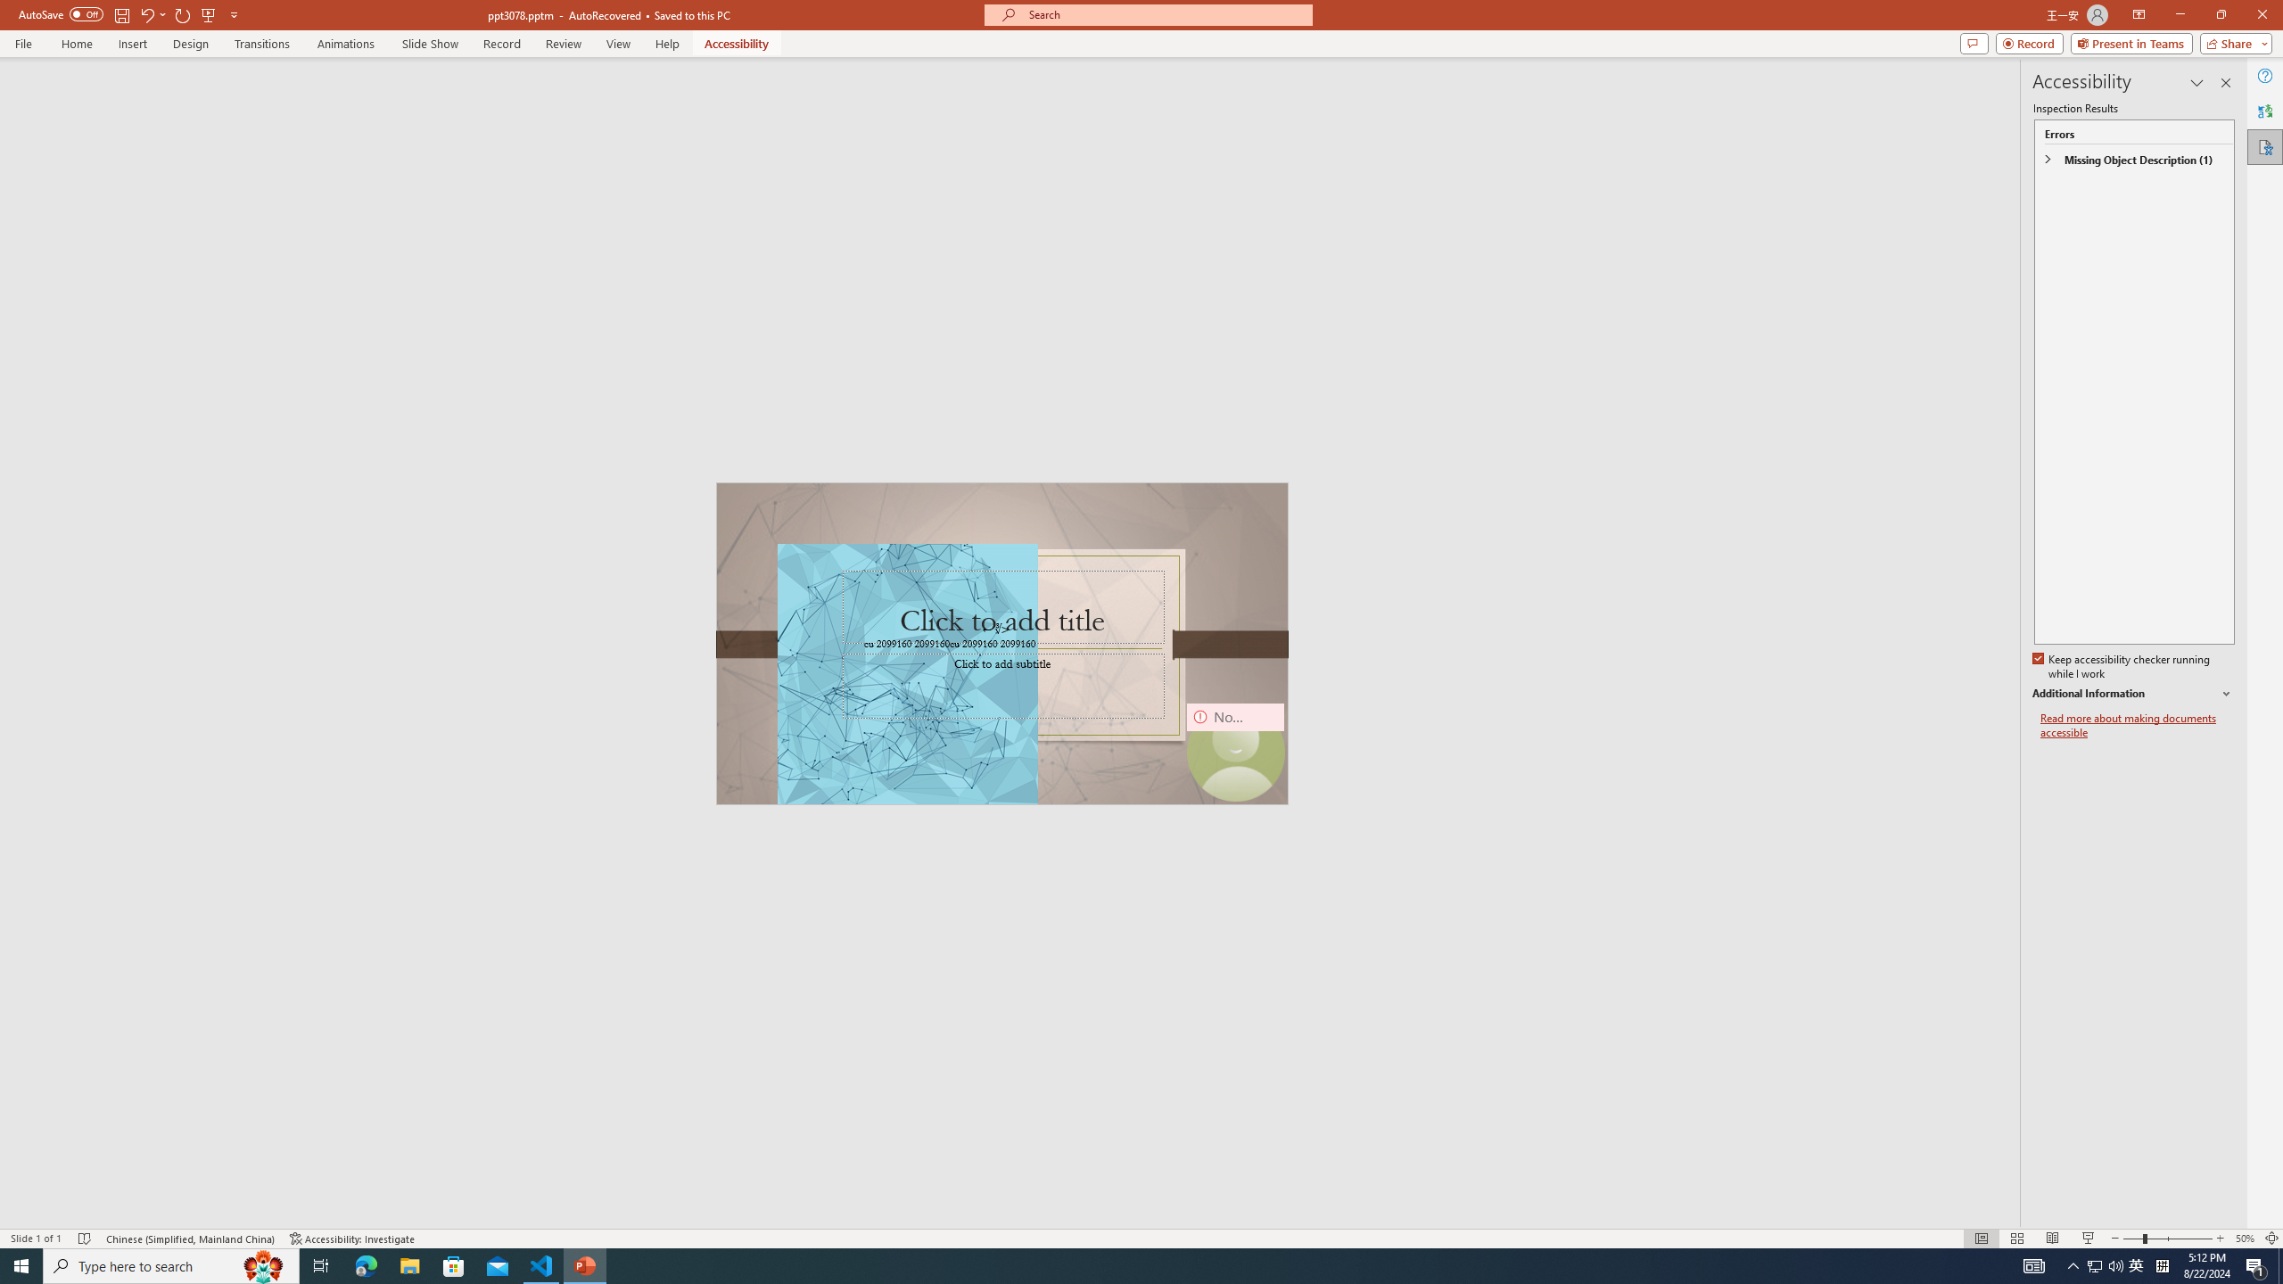 Image resolution: width=2283 pixels, height=1284 pixels. Describe the element at coordinates (162, 14) in the screenshot. I see `More Options` at that location.